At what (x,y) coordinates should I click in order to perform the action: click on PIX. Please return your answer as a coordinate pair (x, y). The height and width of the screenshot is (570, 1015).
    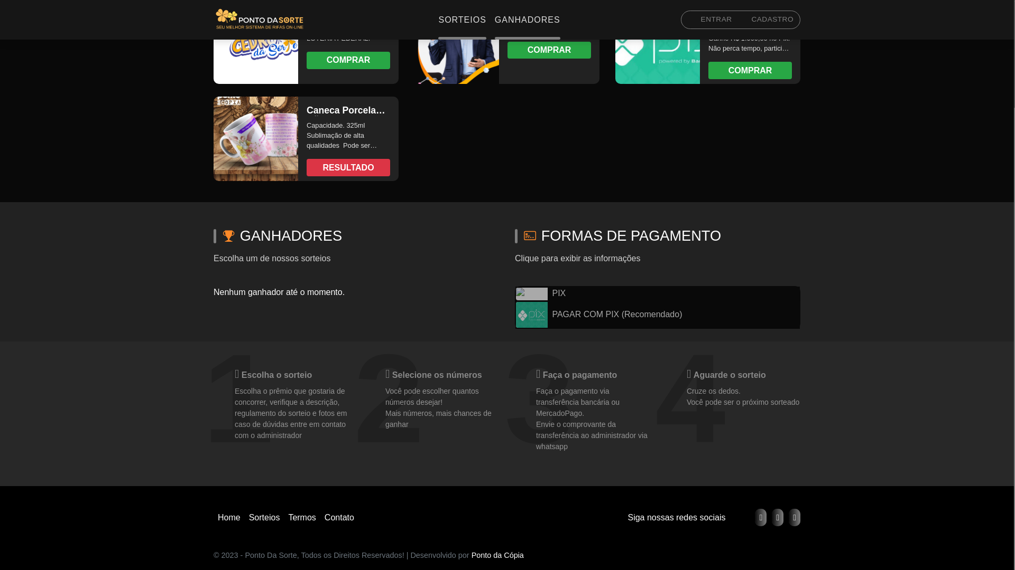
    Looking at the image, I should click on (658, 293).